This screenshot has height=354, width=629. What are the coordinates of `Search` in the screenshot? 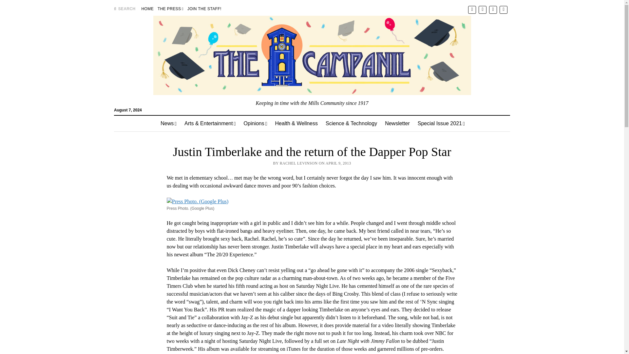 It's located at (409, 56).